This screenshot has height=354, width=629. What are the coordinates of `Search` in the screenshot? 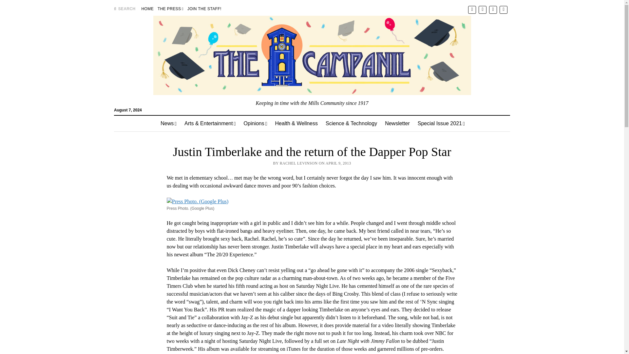 It's located at (409, 56).